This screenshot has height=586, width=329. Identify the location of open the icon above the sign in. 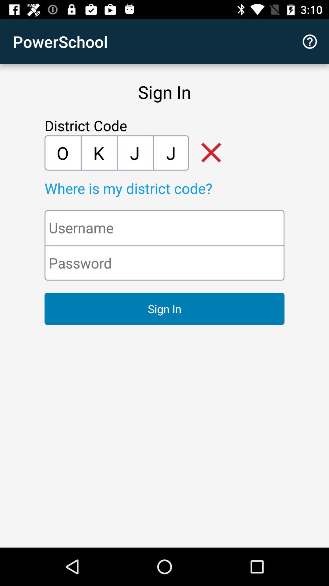
(164, 263).